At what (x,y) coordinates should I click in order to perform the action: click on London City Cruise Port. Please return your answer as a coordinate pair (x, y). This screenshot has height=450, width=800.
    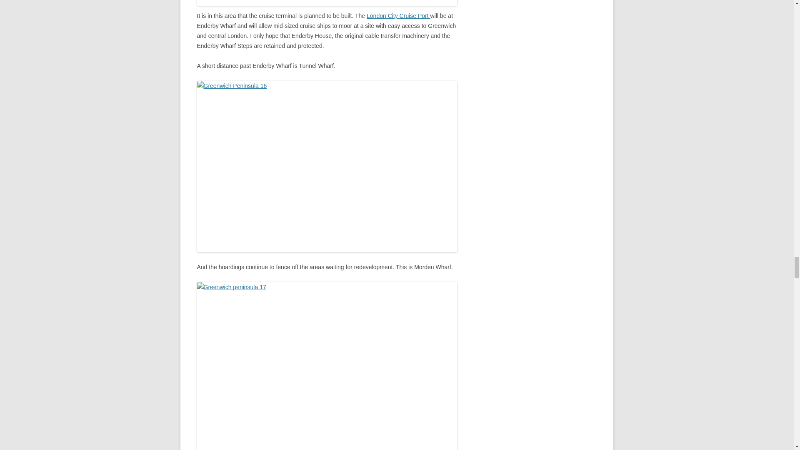
    Looking at the image, I should click on (398, 16).